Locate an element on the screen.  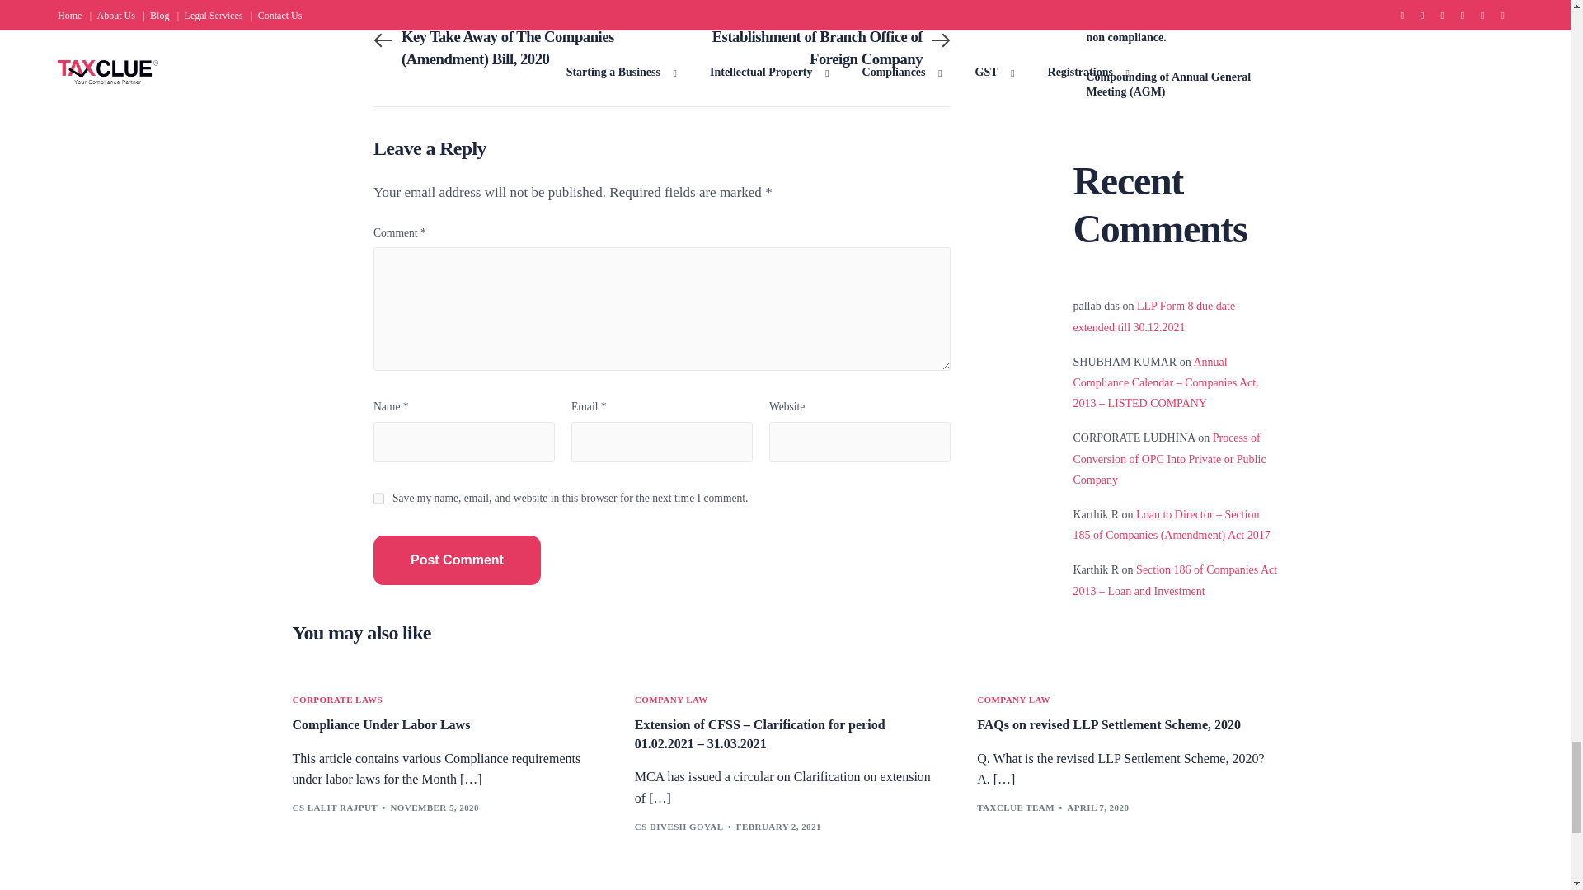
Establishment of Branch Office of Foreign Company is located at coordinates (806, 48).